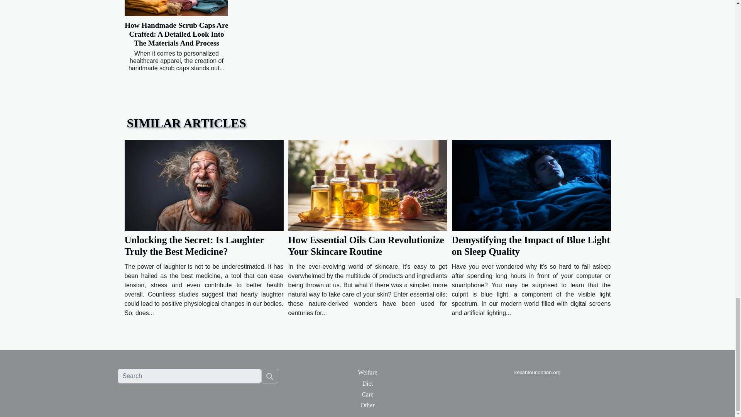 Image resolution: width=741 pixels, height=417 pixels. What do you see at coordinates (531, 185) in the screenshot?
I see `Demystifying the Impact of Blue Light on Sleep Quality` at bounding box center [531, 185].